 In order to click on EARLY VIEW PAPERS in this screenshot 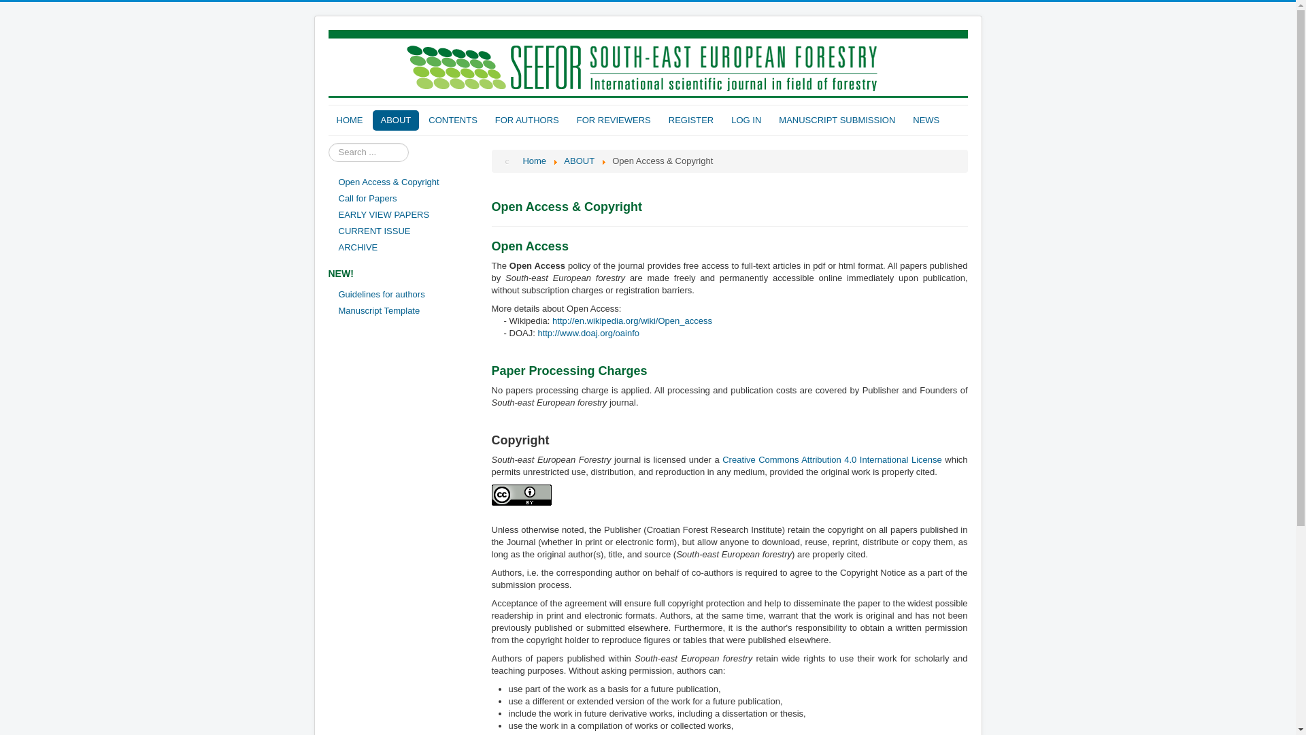, I will do `click(403, 215)`.